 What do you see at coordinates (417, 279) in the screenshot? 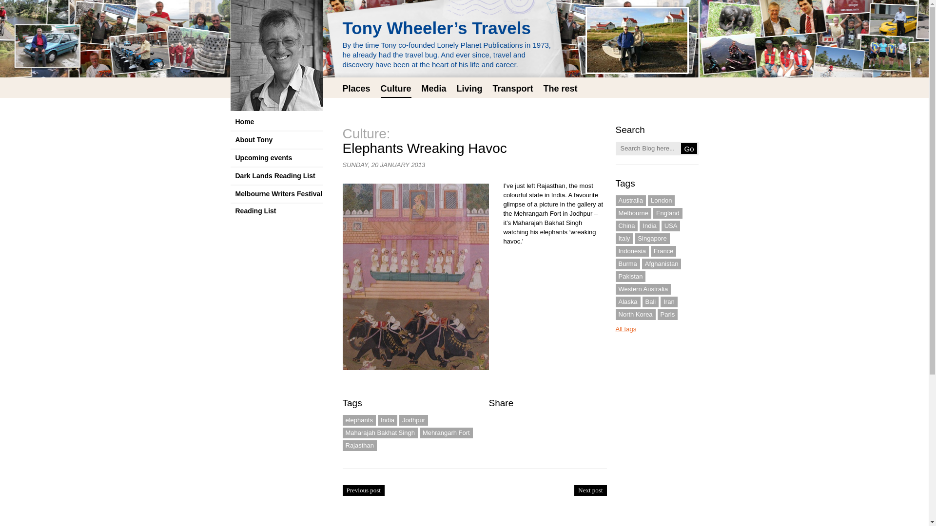
I see `elephant havoc` at bounding box center [417, 279].